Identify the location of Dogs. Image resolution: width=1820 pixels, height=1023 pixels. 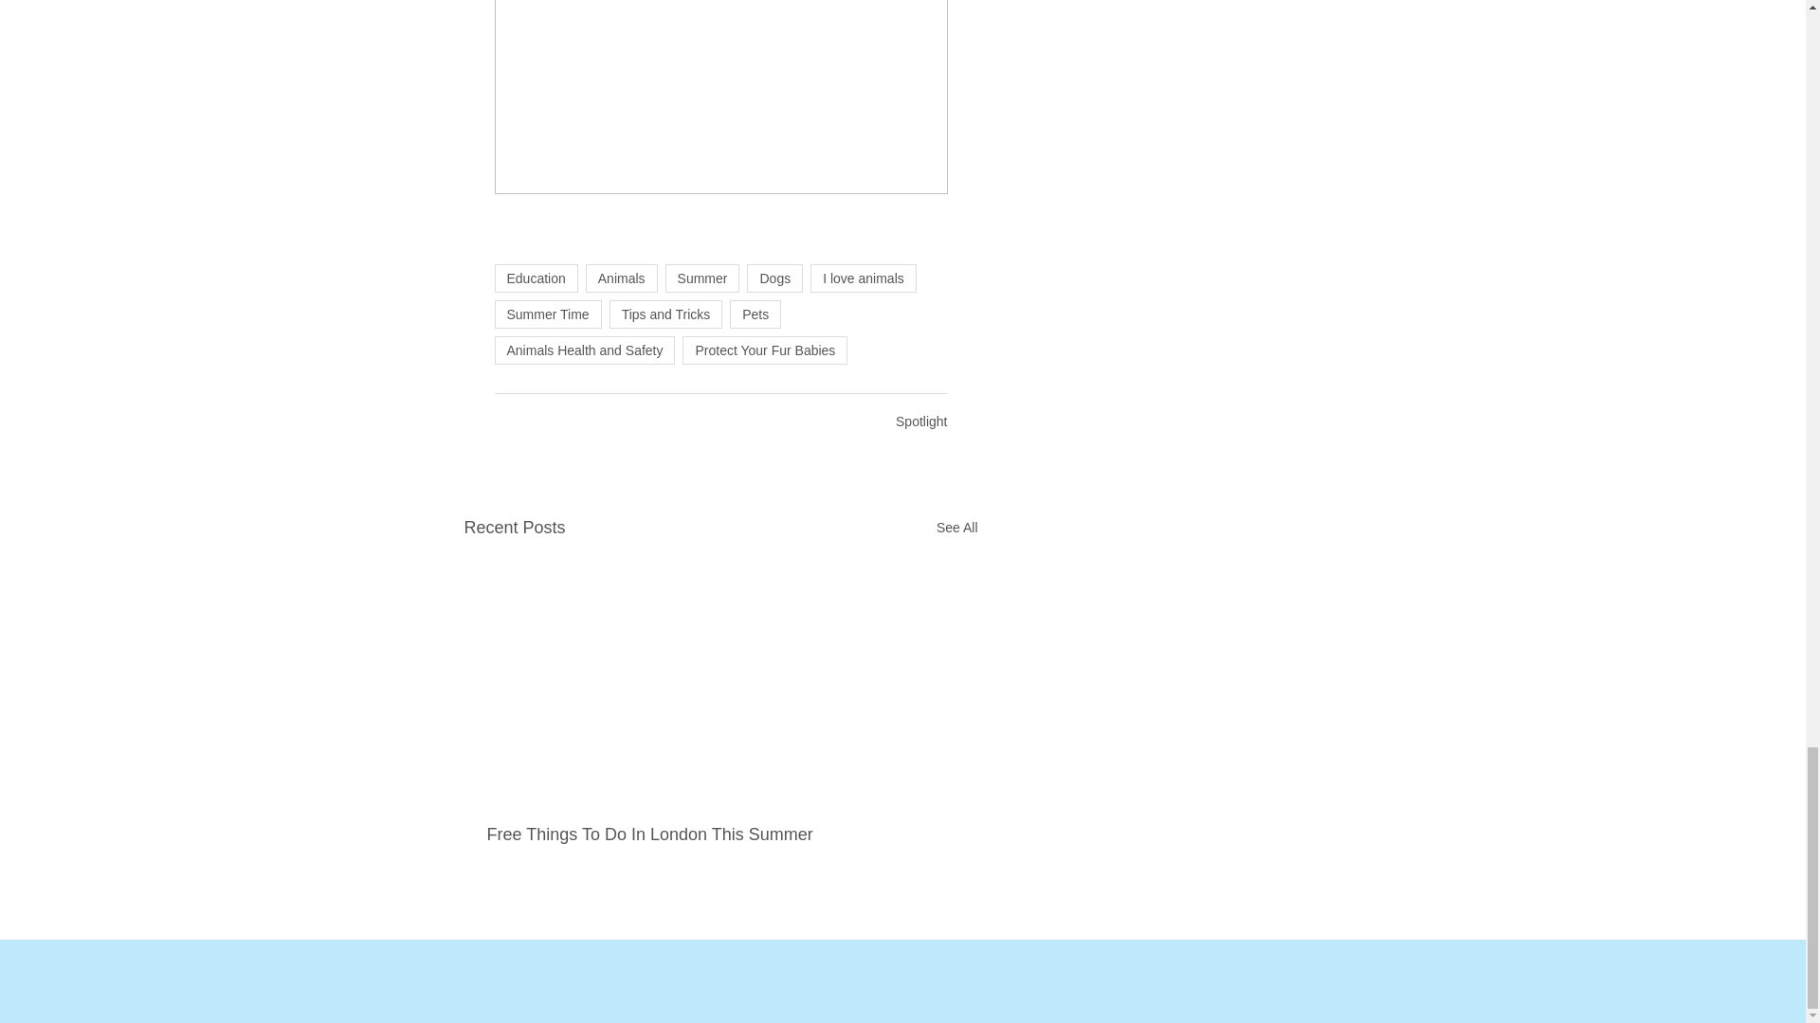
(773, 278).